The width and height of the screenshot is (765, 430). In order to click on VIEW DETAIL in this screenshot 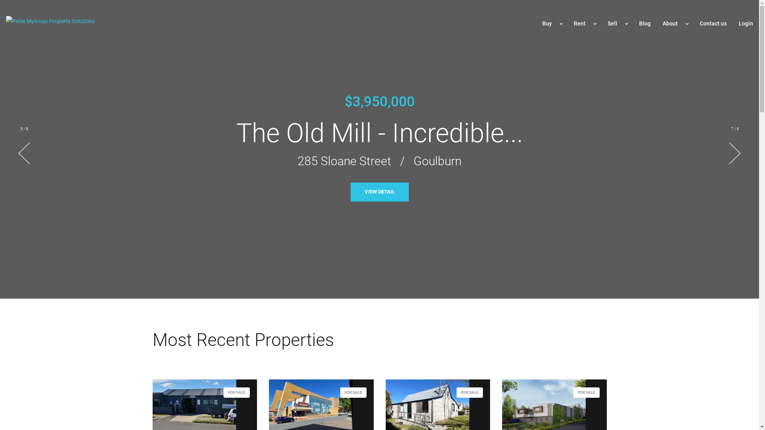, I will do `click(380, 192)`.